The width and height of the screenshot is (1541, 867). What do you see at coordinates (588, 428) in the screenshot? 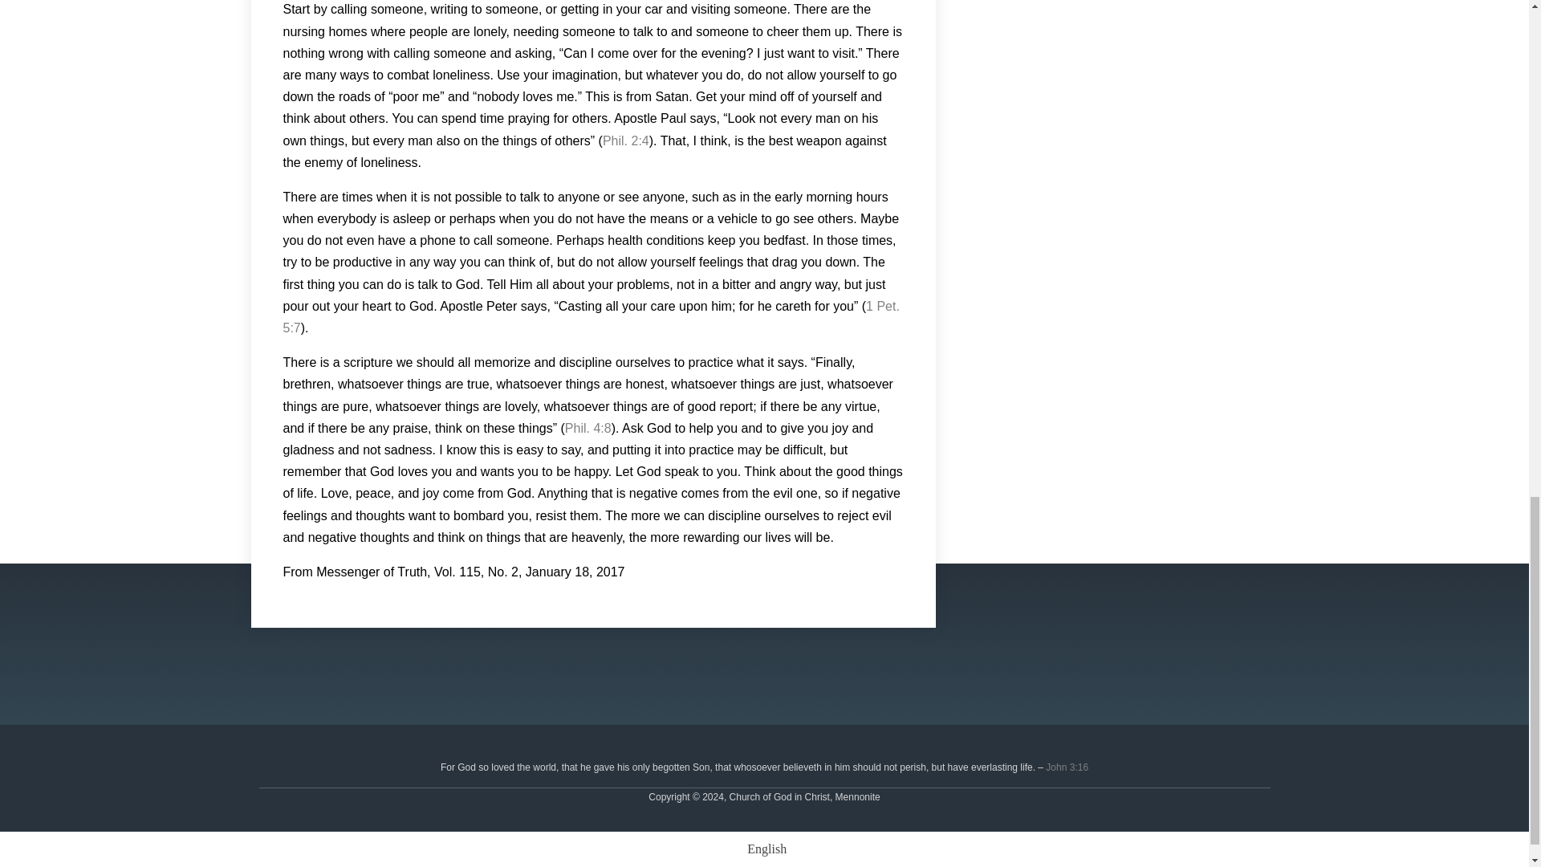
I see `Phil. 4:8` at bounding box center [588, 428].